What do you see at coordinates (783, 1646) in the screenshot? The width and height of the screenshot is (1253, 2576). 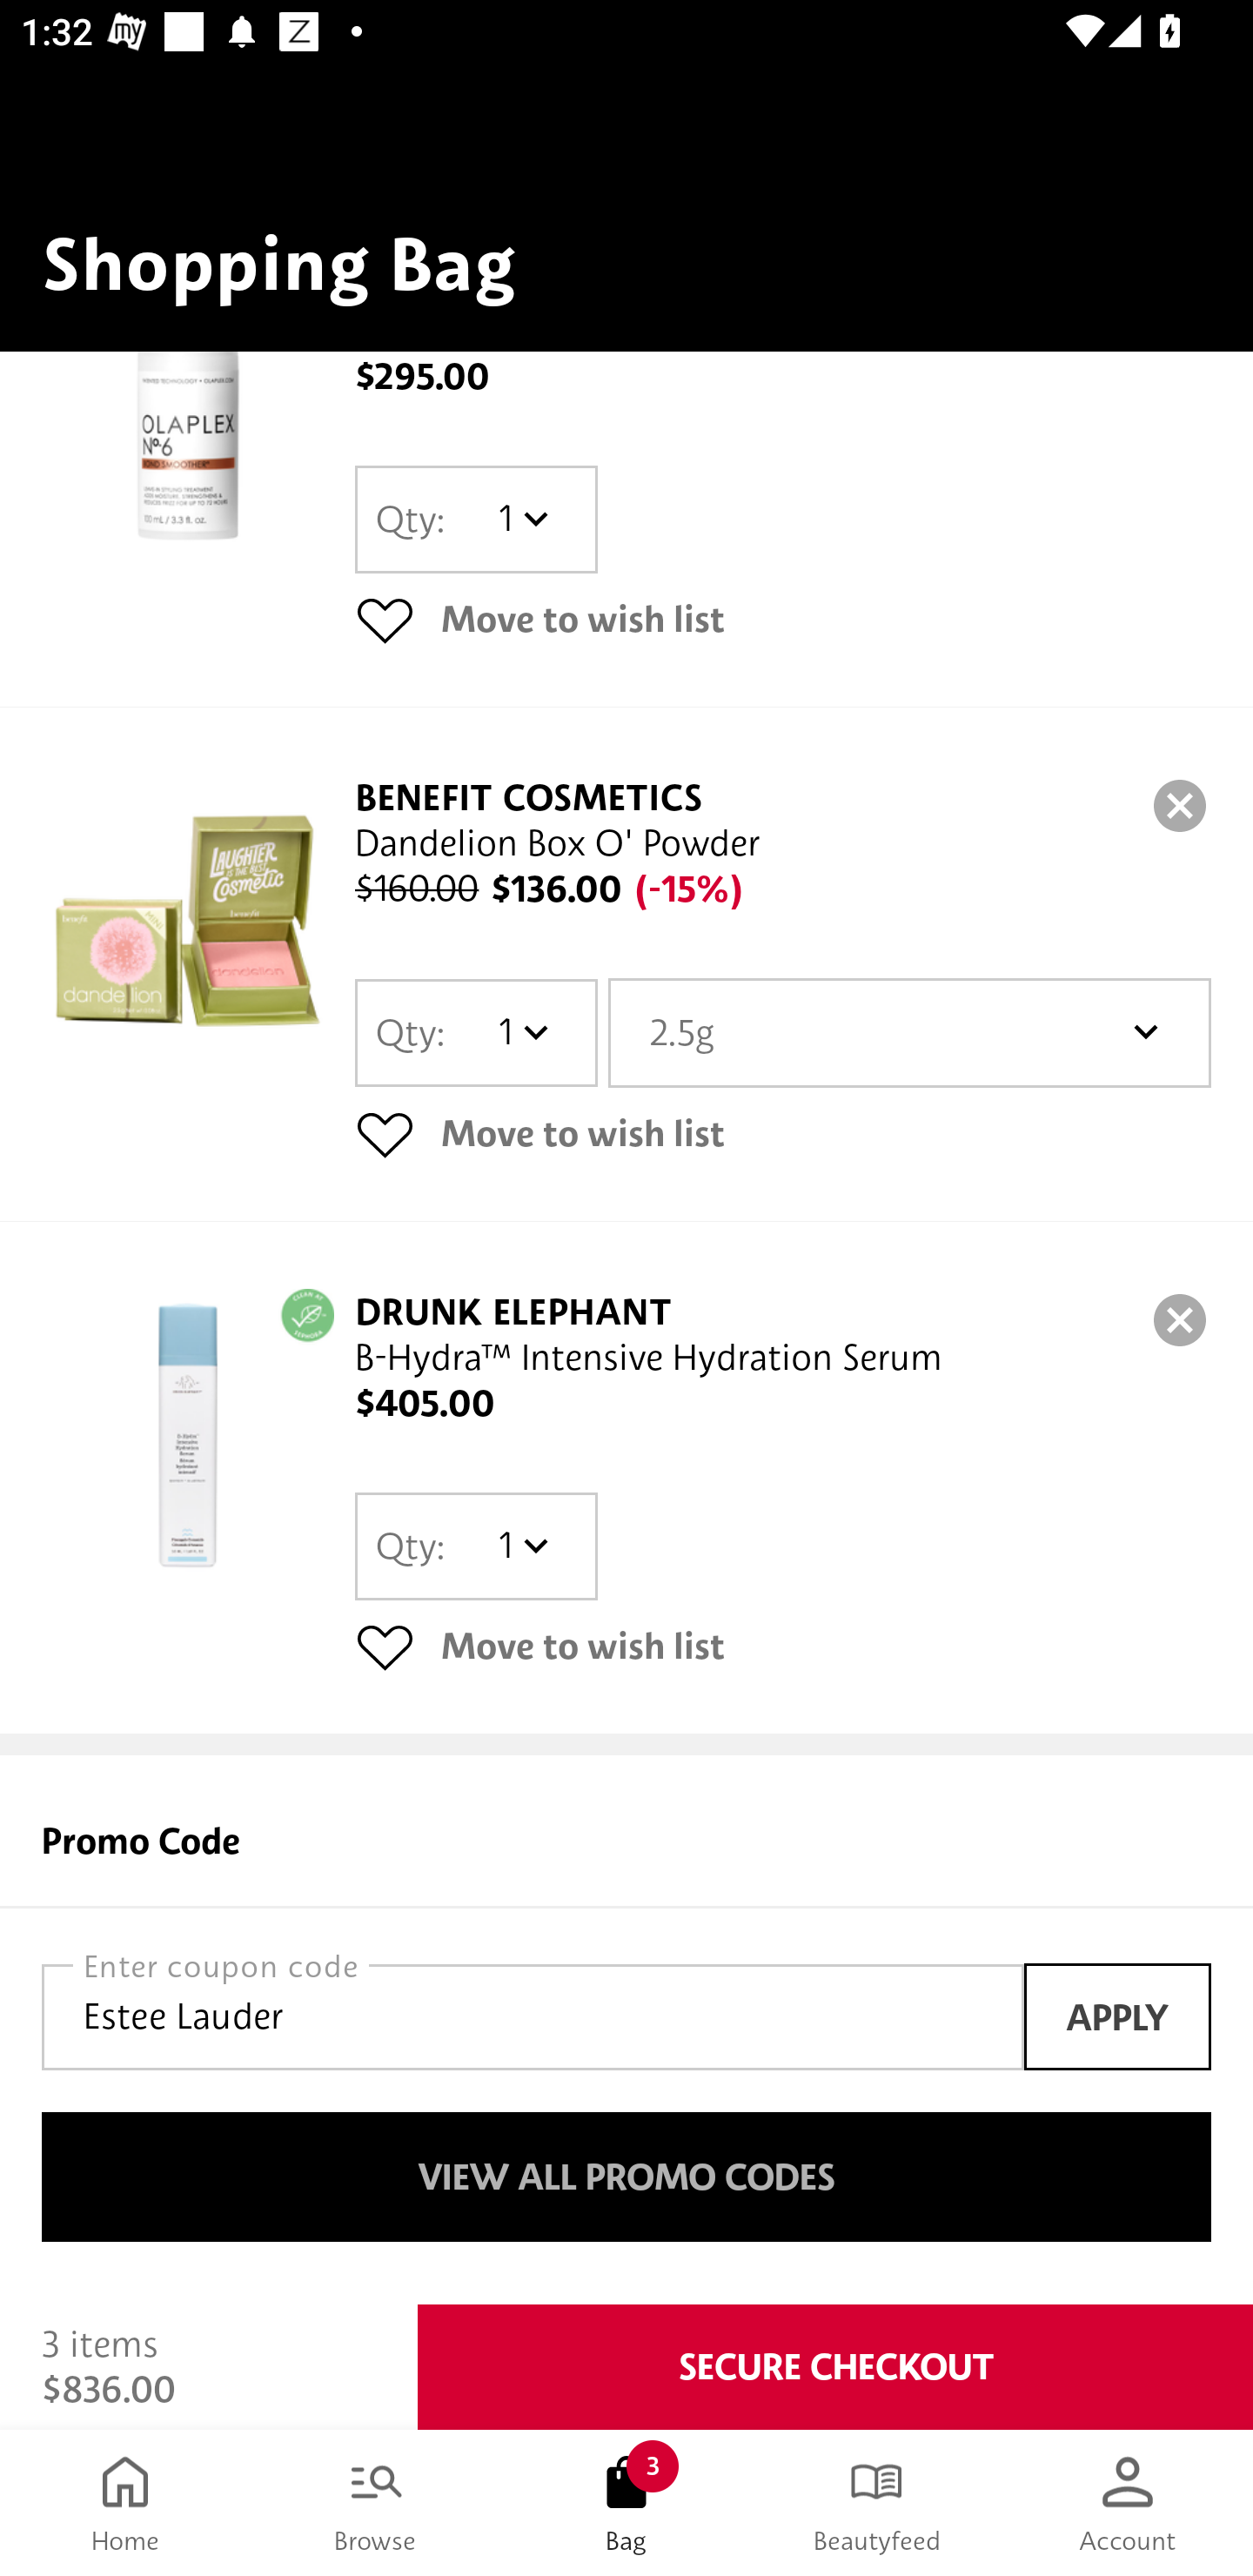 I see `Move to wish list` at bounding box center [783, 1646].